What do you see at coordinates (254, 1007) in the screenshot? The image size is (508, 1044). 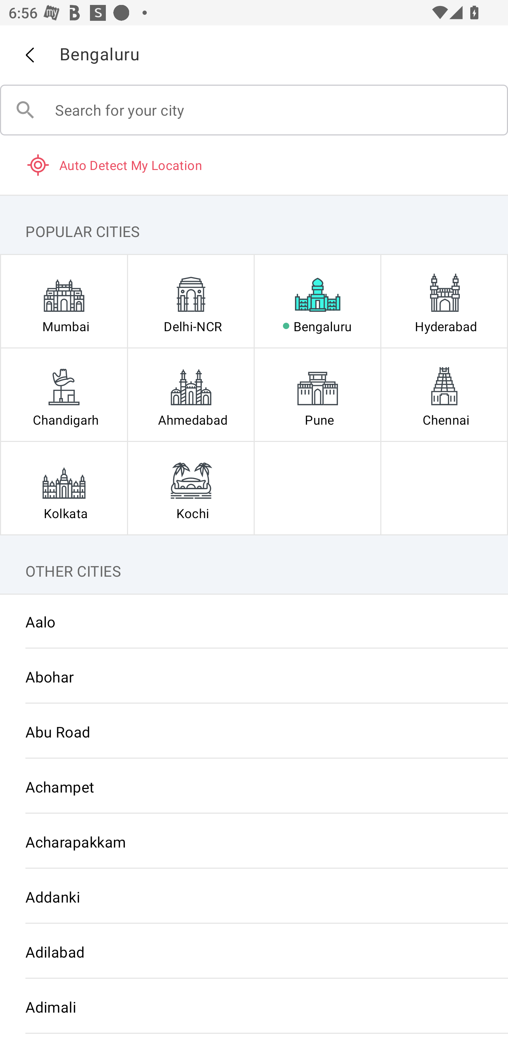 I see `Adimali` at bounding box center [254, 1007].